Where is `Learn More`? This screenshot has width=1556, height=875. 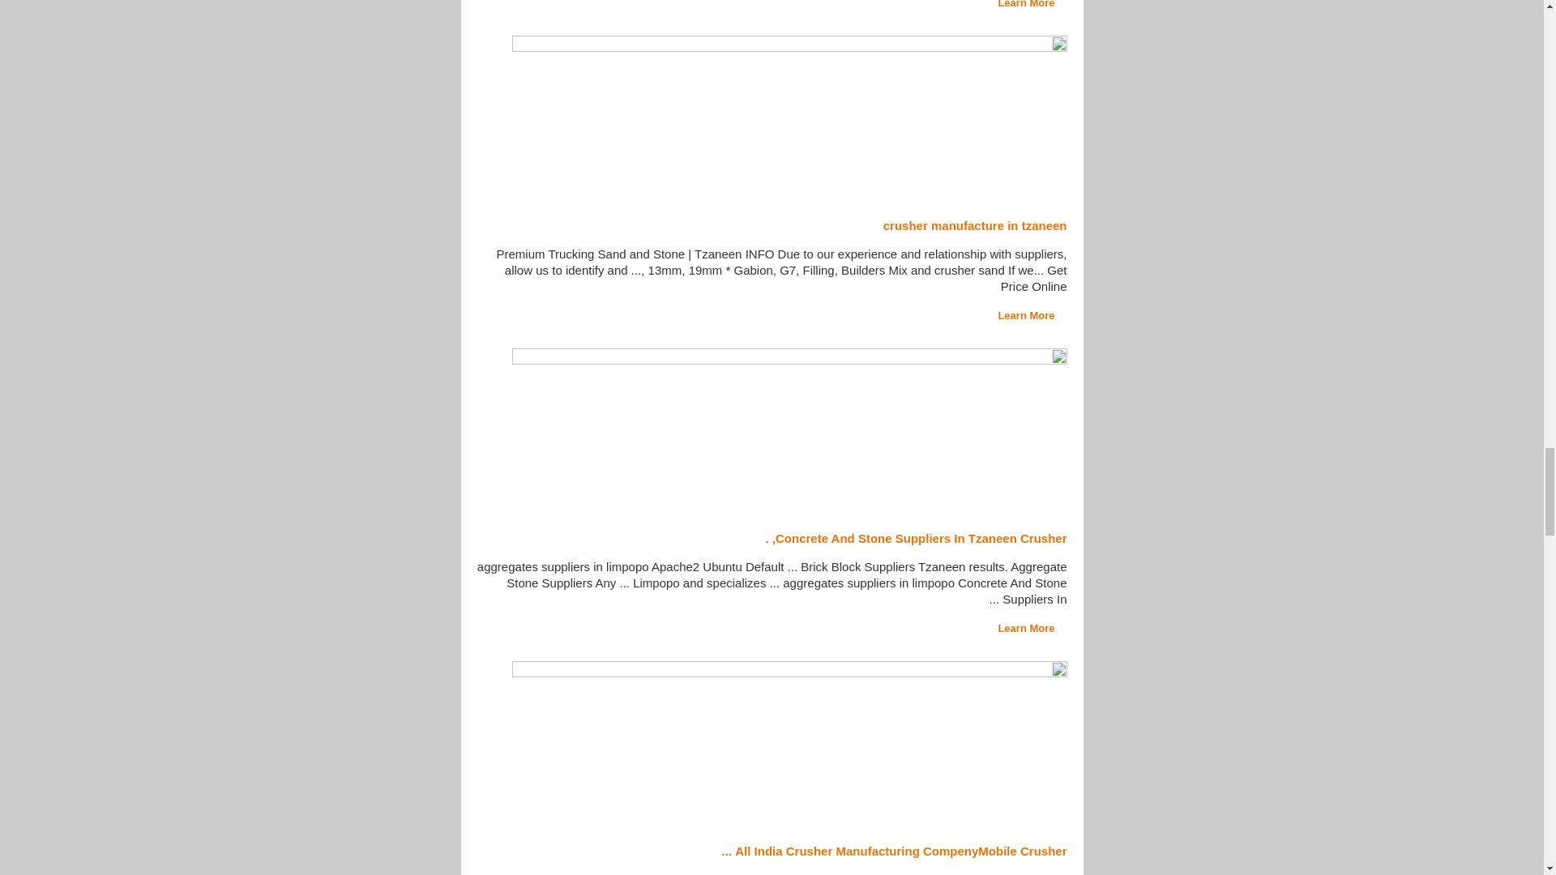 Learn More is located at coordinates (1031, 316).